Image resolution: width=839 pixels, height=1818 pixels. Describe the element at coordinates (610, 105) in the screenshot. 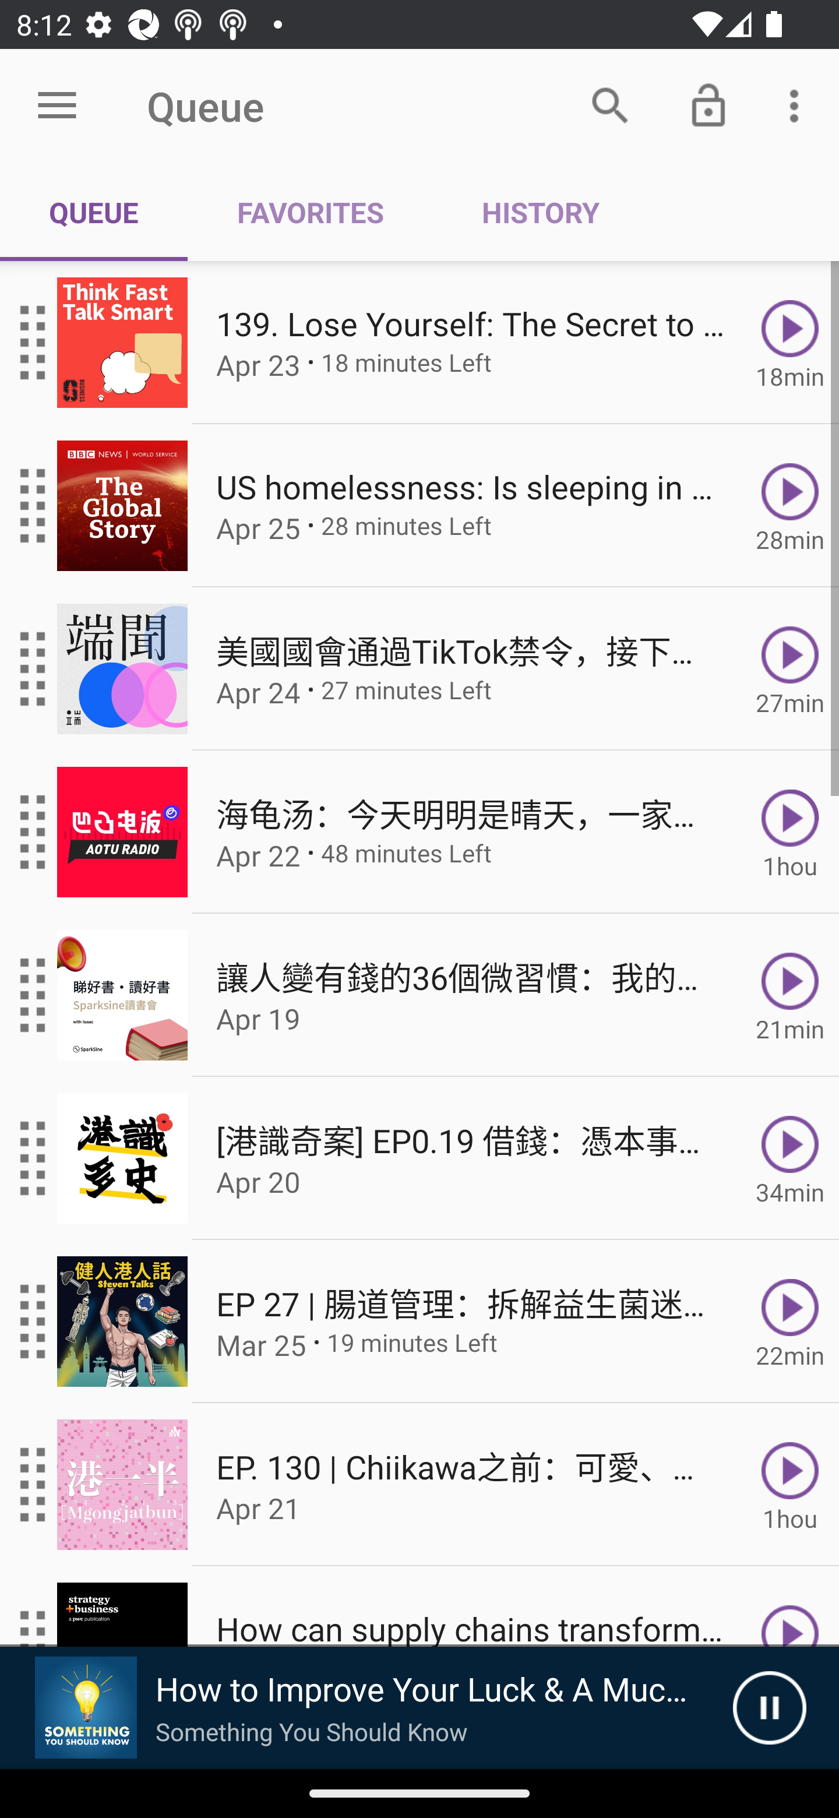

I see `Search` at that location.